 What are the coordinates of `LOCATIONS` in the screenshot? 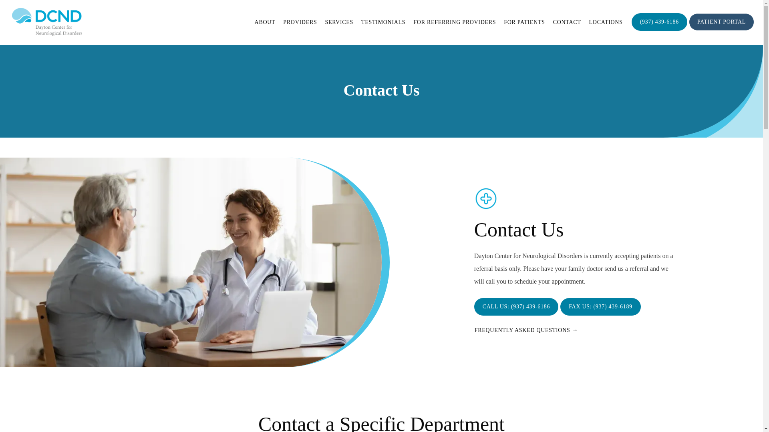 It's located at (606, 22).